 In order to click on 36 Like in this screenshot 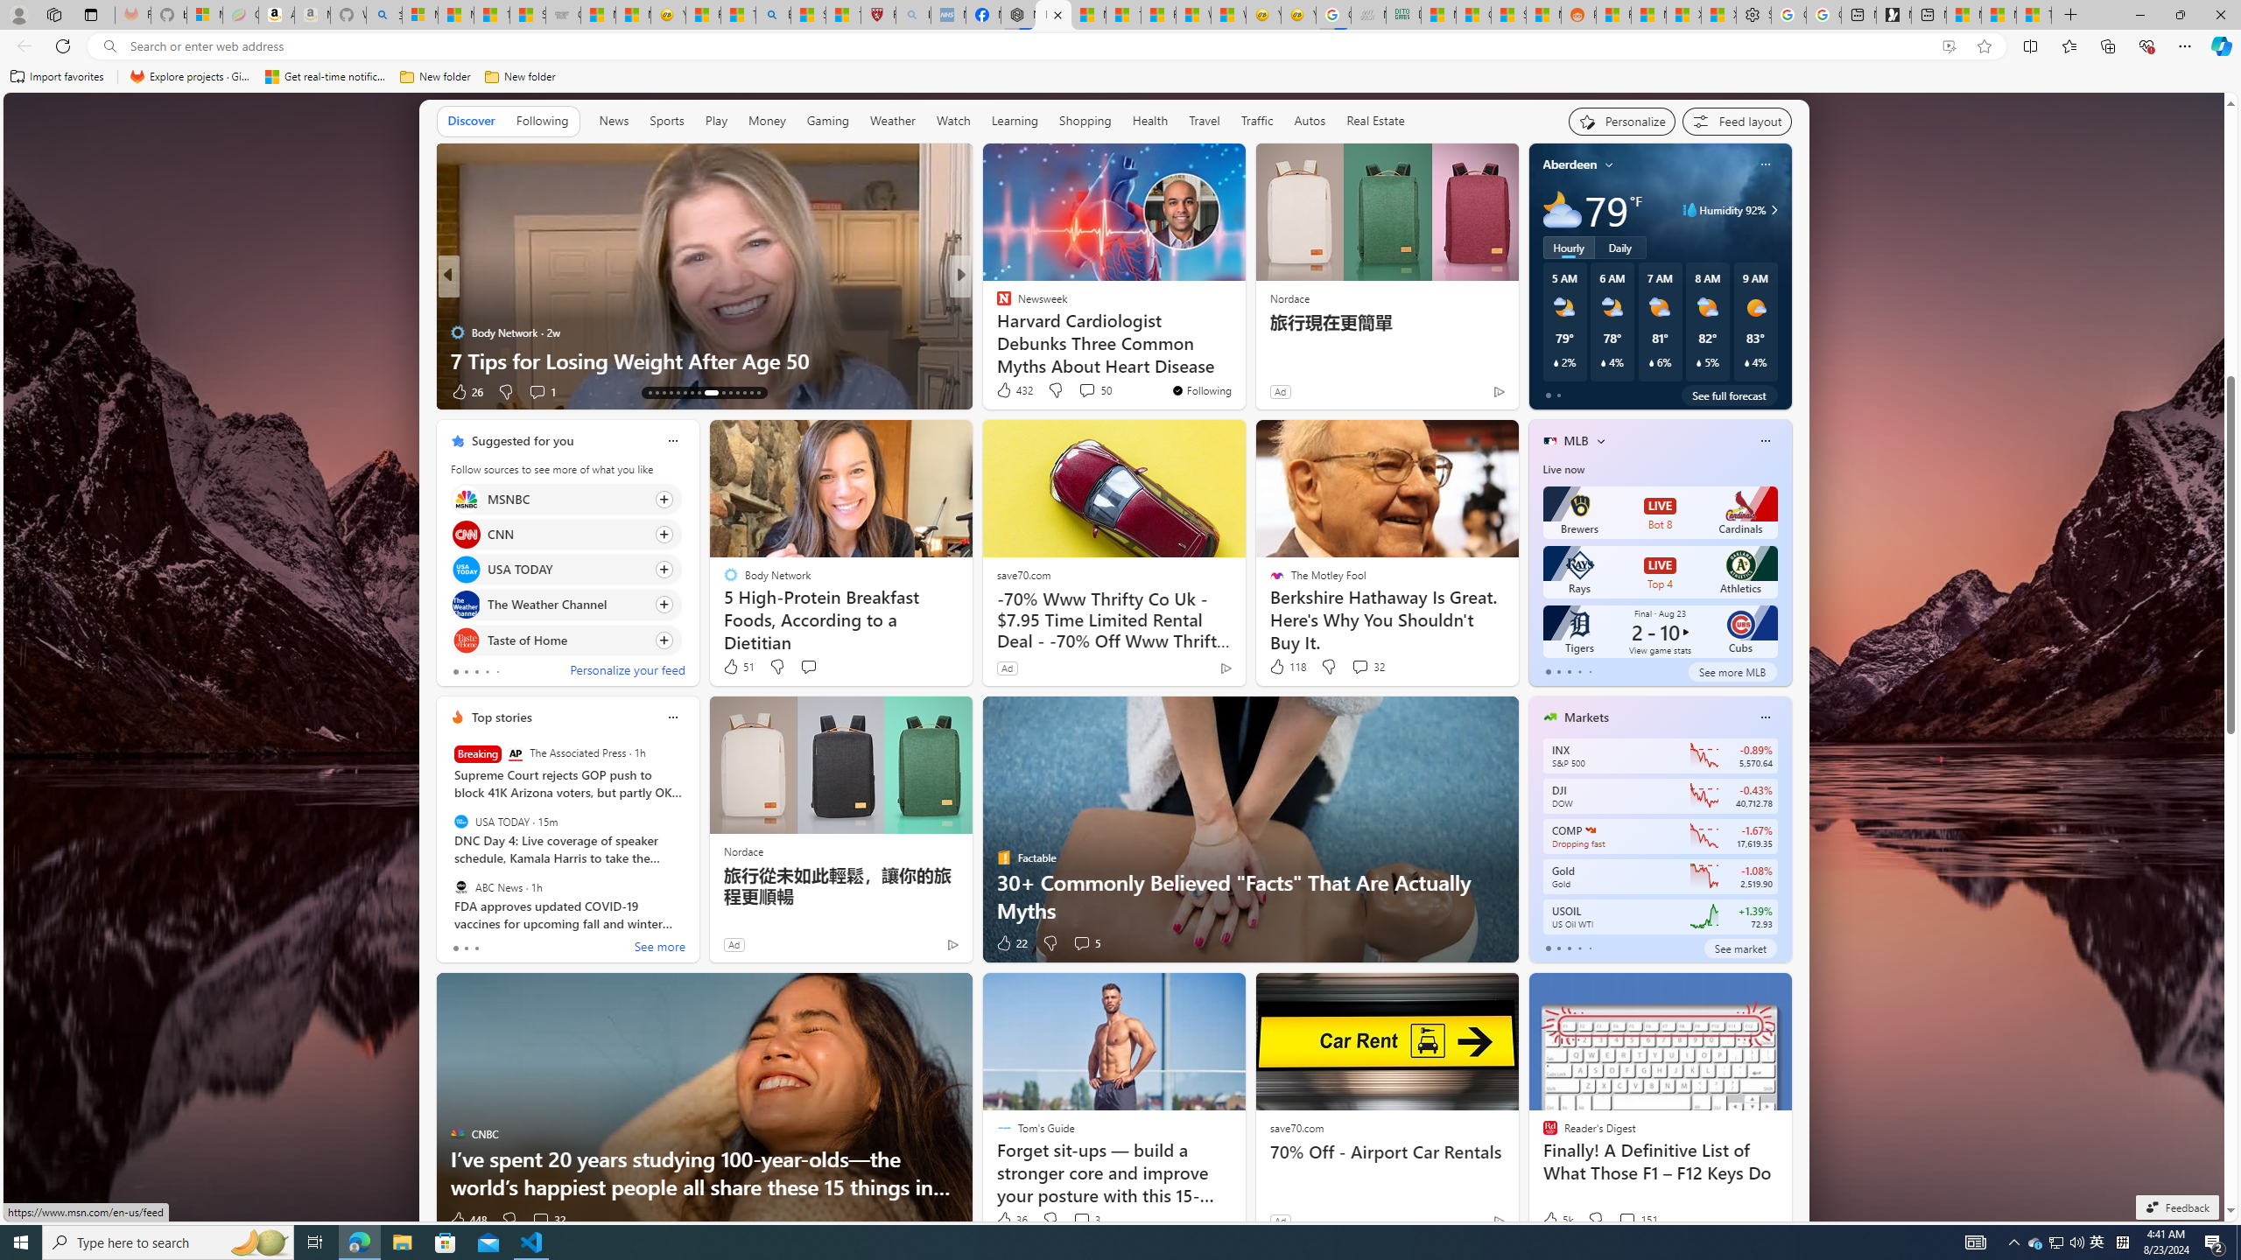, I will do `click(1011, 1220)`.